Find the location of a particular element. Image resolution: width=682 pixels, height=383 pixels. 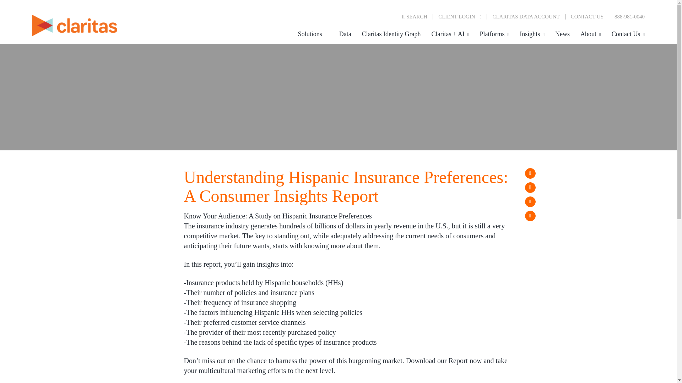

linkedin is located at coordinates (530, 202).